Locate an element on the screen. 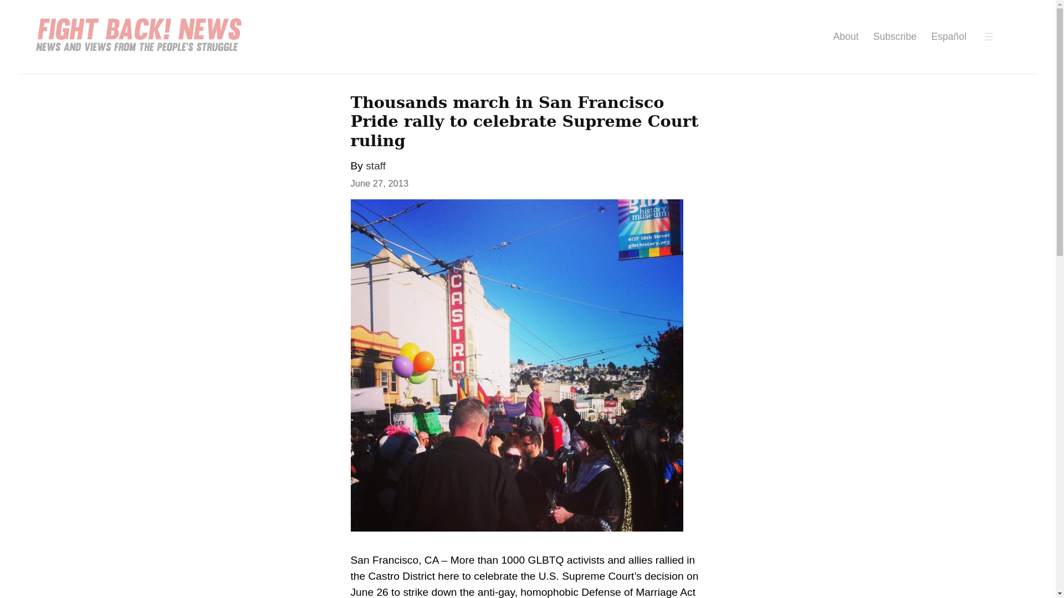 The height and width of the screenshot is (598, 1064). staff is located at coordinates (376, 166).